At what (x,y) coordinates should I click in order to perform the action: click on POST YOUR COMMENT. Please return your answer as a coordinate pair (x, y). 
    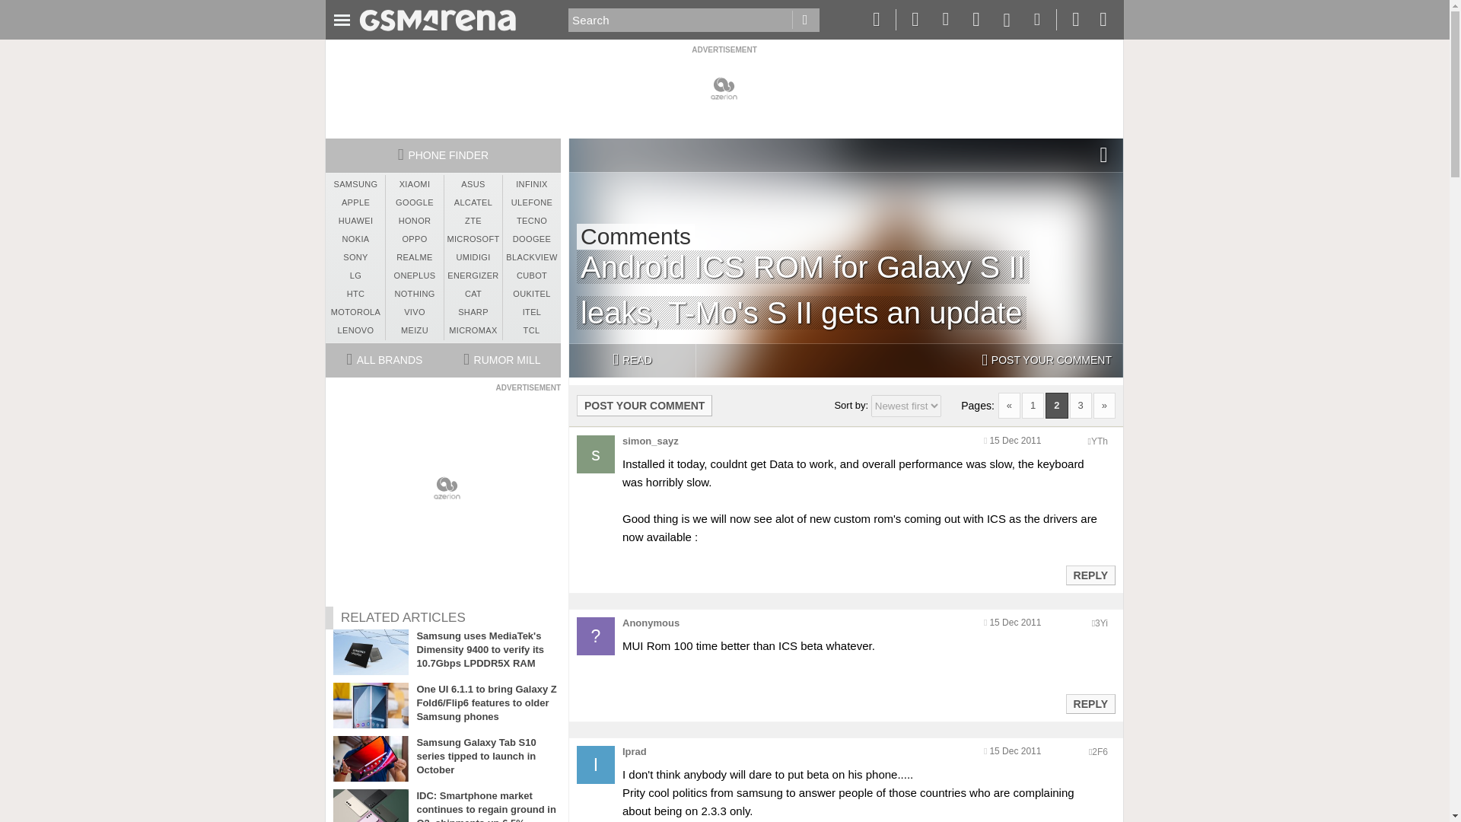
    Looking at the image, I should click on (645, 405).